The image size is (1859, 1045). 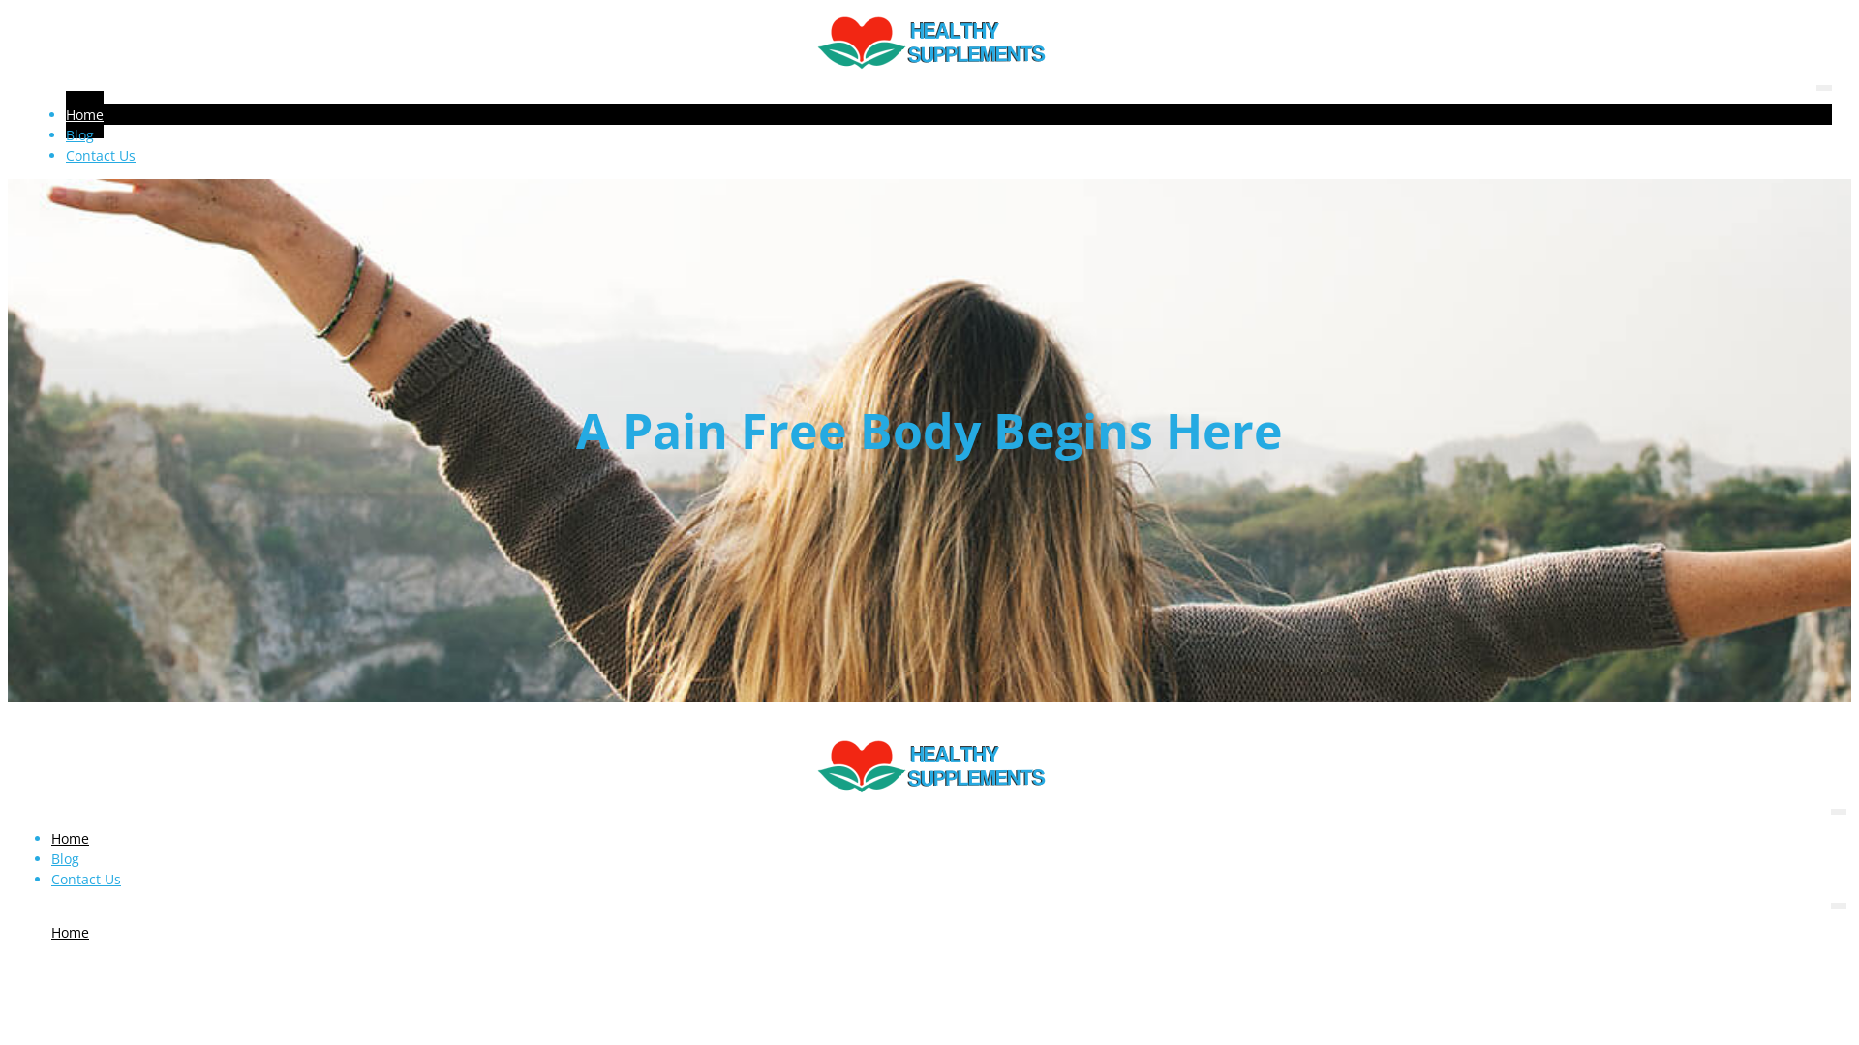 What do you see at coordinates (1839, 906) in the screenshot?
I see `Toggle navigation` at bounding box center [1839, 906].